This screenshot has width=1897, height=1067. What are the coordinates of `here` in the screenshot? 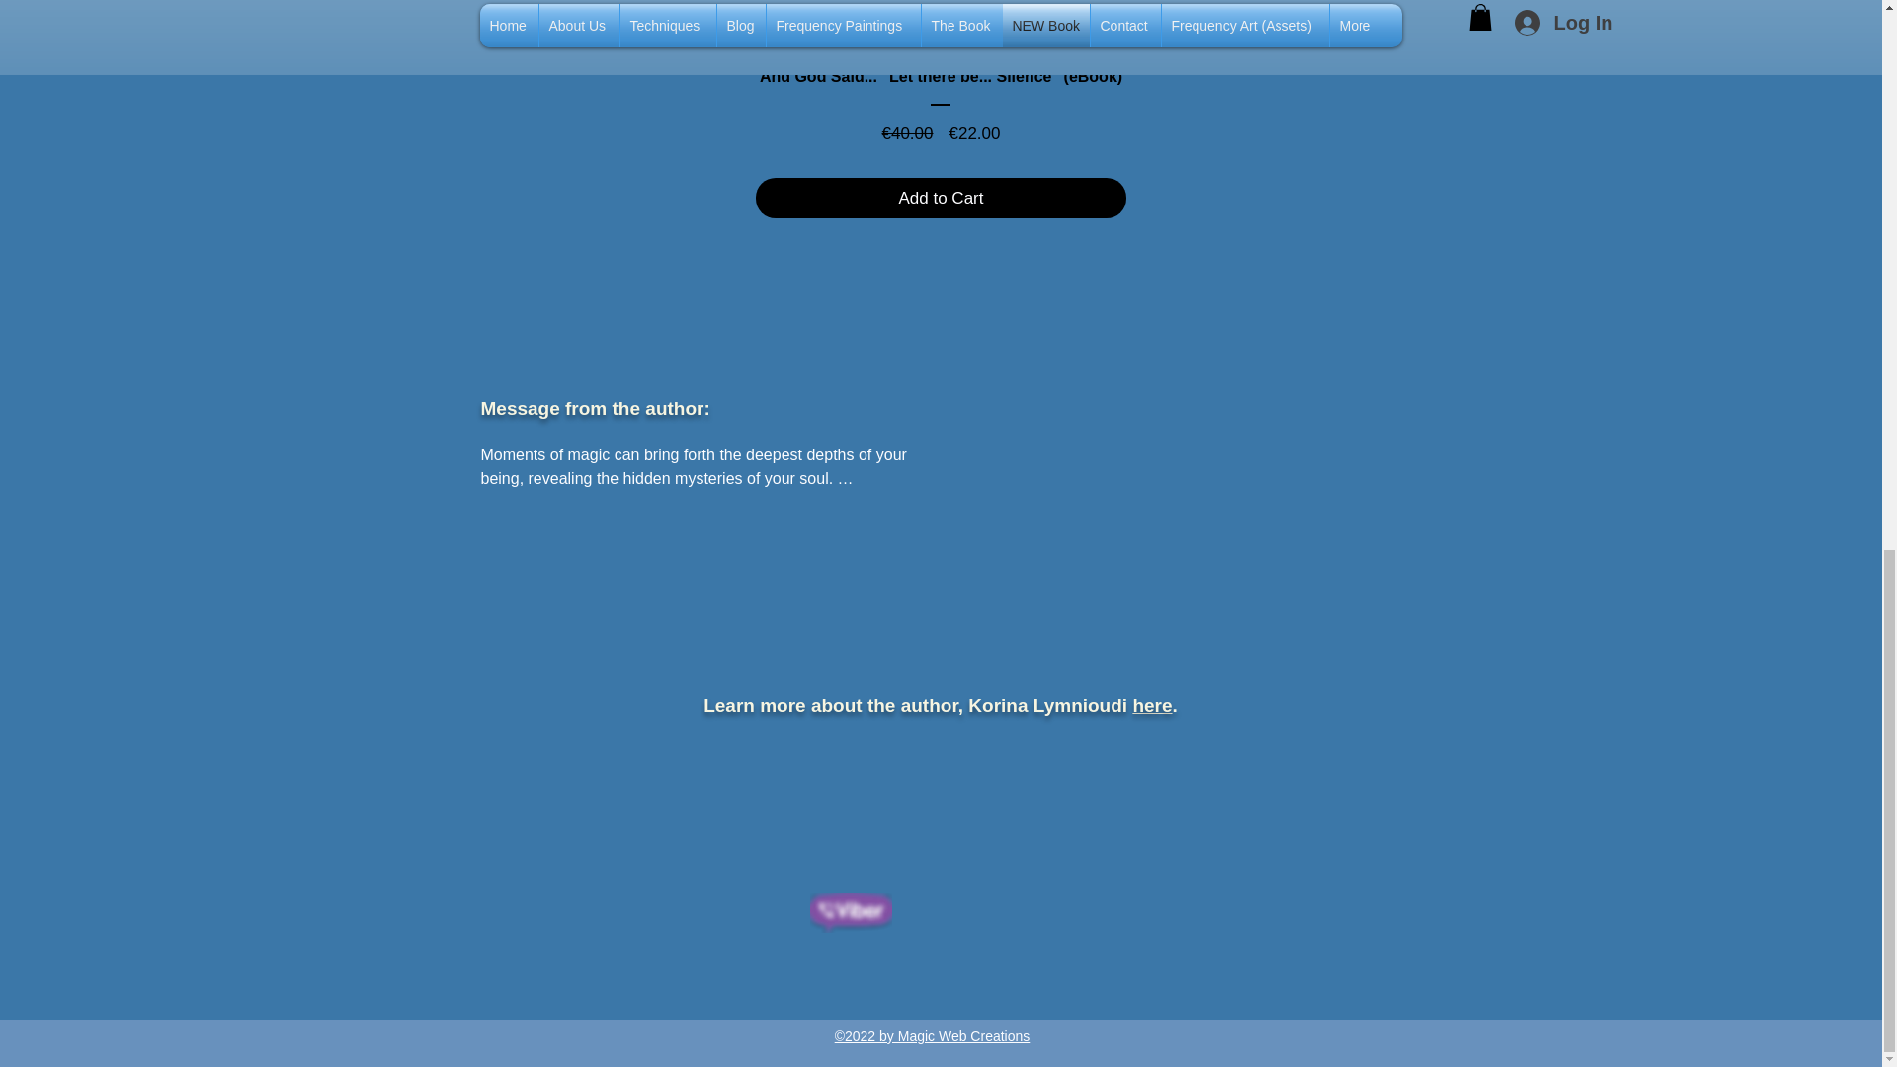 It's located at (1152, 705).